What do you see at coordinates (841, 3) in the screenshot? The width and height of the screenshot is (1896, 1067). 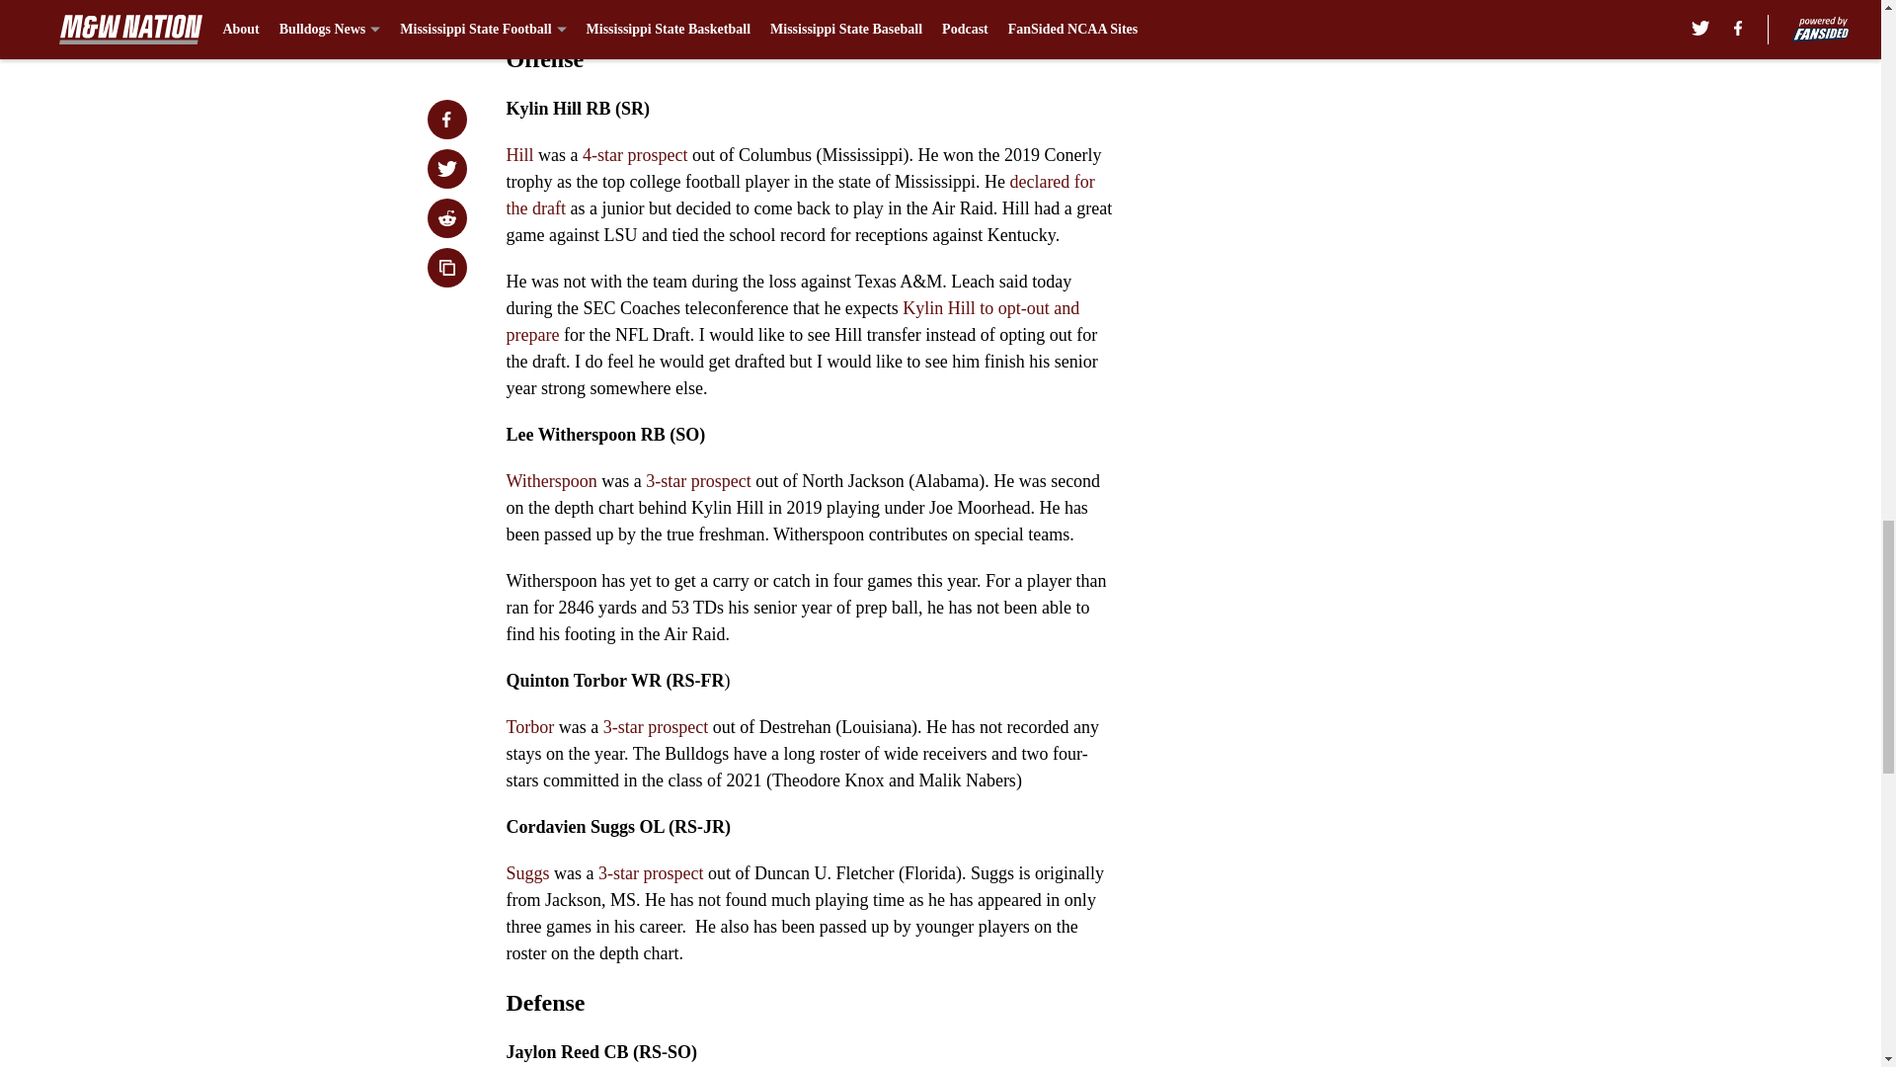 I see `October 27, 2020` at bounding box center [841, 3].